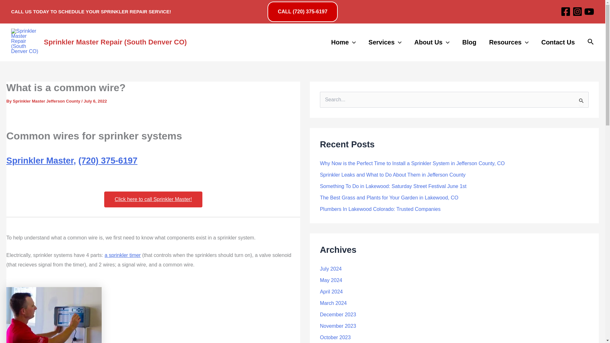  What do you see at coordinates (47, 101) in the screenshot?
I see `View all posts by Sprinkler Master Jefferson County` at bounding box center [47, 101].